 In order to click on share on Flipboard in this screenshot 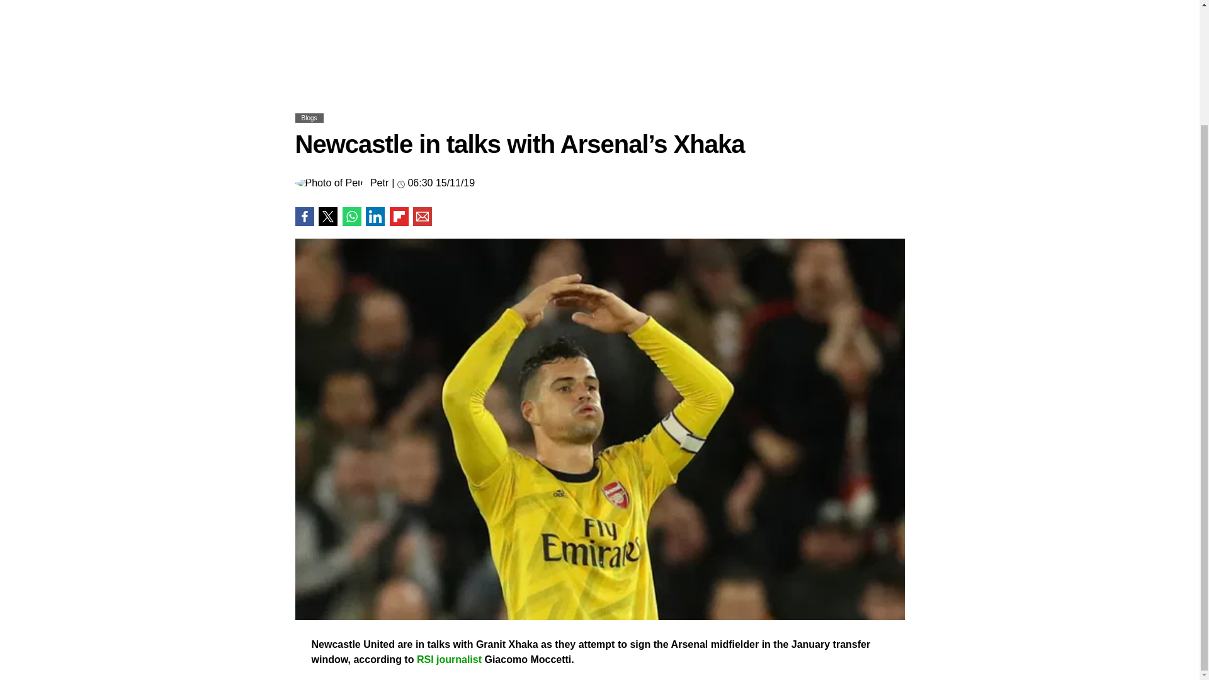, I will do `click(399, 217)`.